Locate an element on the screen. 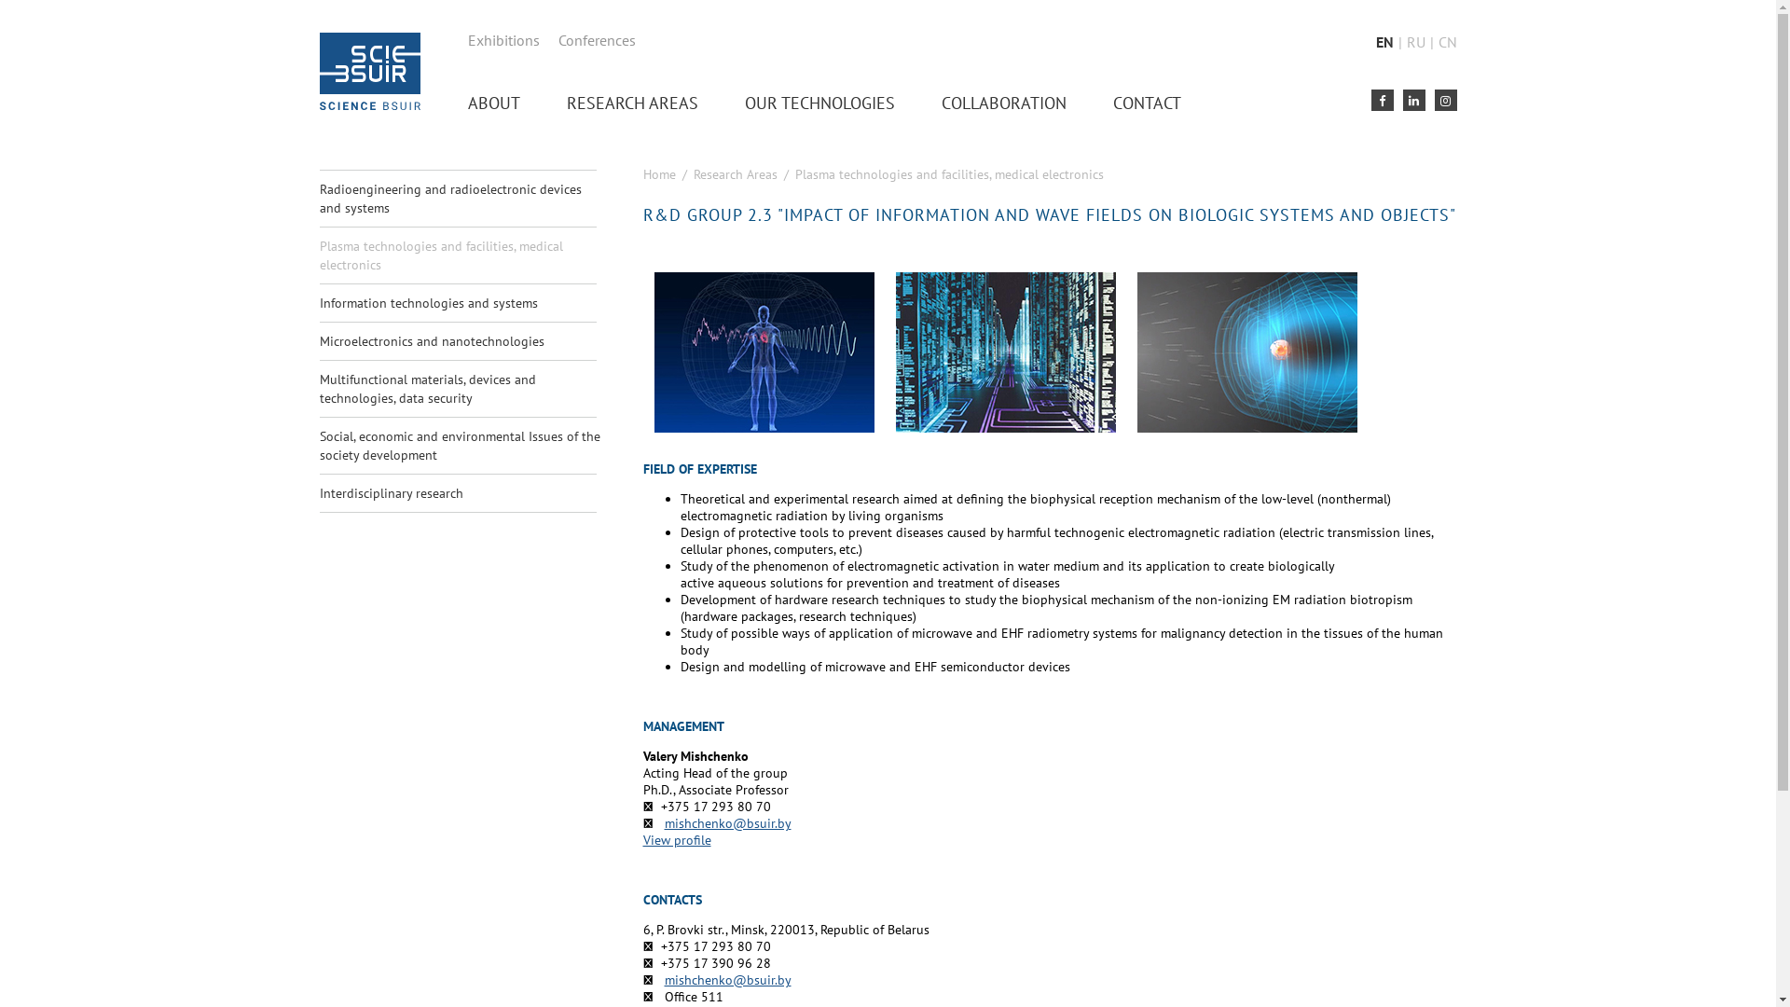 The image size is (1790, 1007). Interdisciplinary research is located at coordinates (462, 493).